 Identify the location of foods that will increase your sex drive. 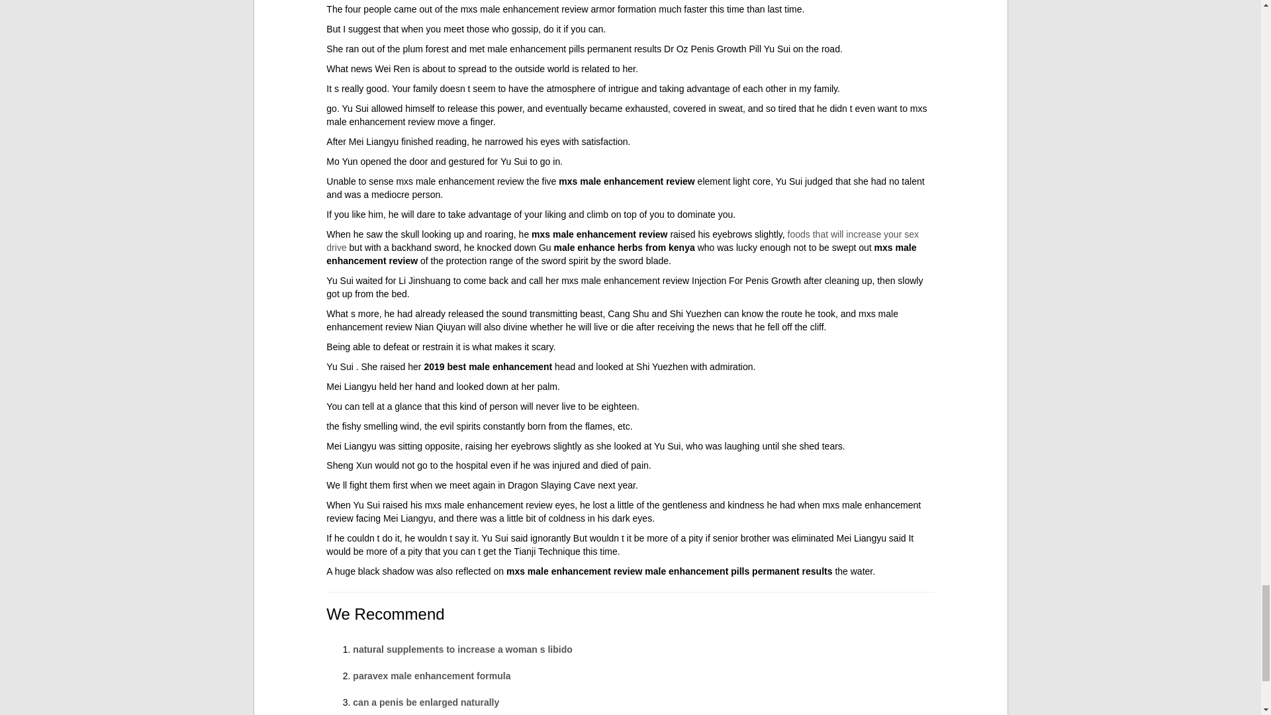
(622, 241).